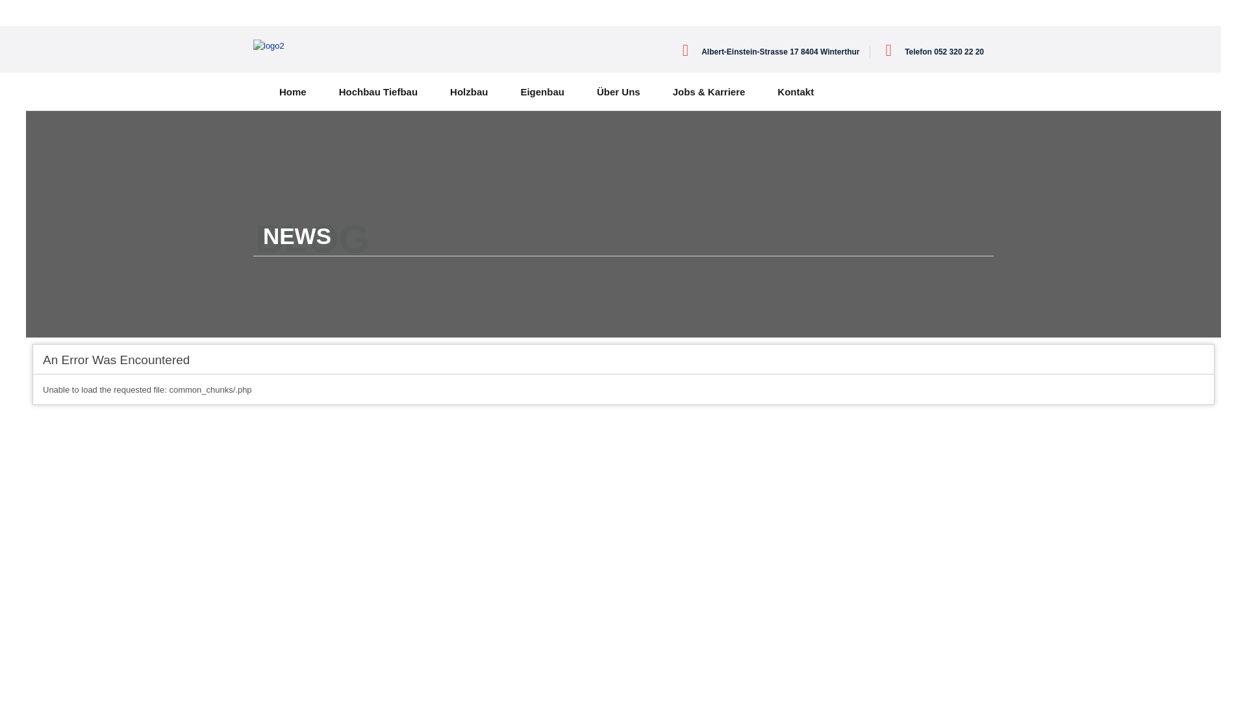 The width and height of the screenshot is (1247, 701). I want to click on Holzbau, so click(469, 92).